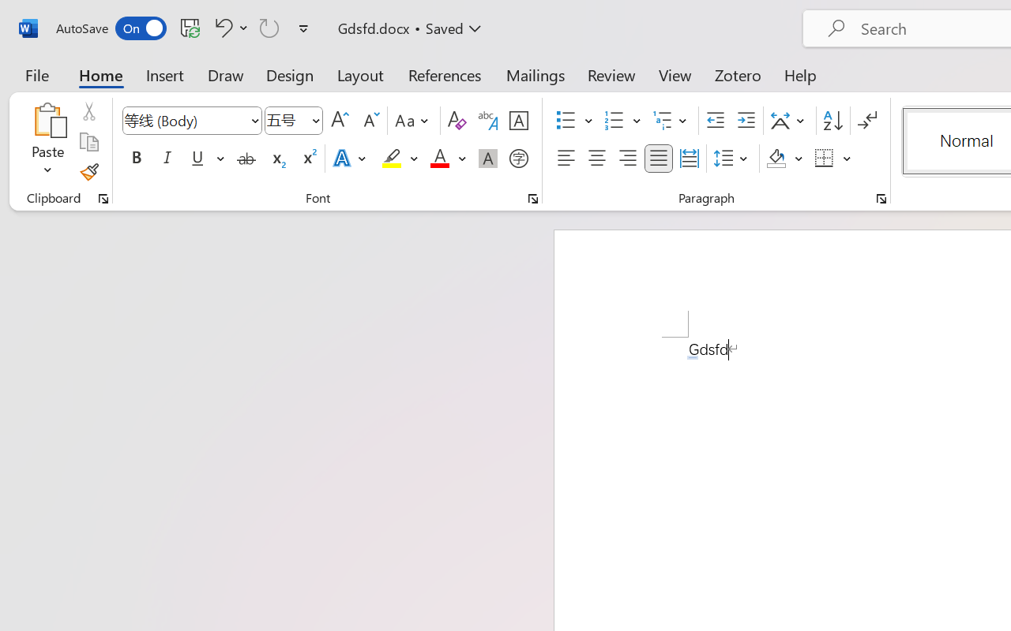 The width and height of the screenshot is (1011, 631). I want to click on Shading RGB(0, 0, 0), so click(776, 159).